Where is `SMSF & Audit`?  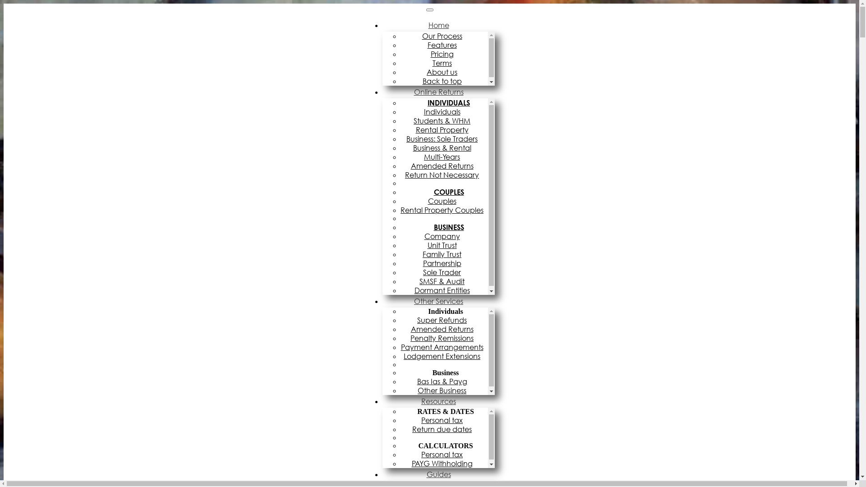
SMSF & Audit is located at coordinates (444, 281).